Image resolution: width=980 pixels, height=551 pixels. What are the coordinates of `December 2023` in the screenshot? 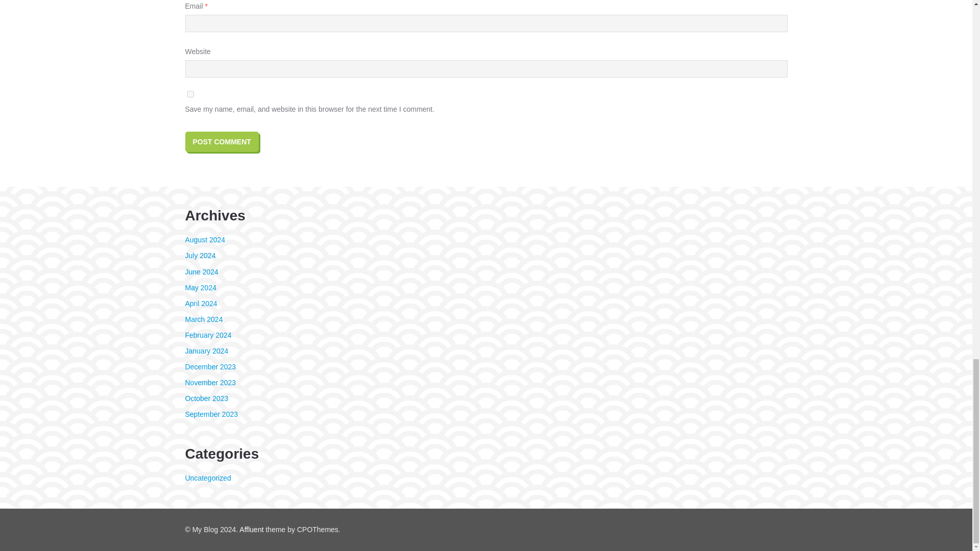 It's located at (210, 366).